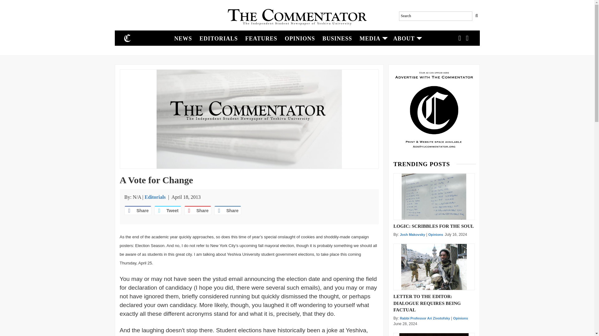 This screenshot has width=599, height=336. I want to click on Share, so click(137, 211).